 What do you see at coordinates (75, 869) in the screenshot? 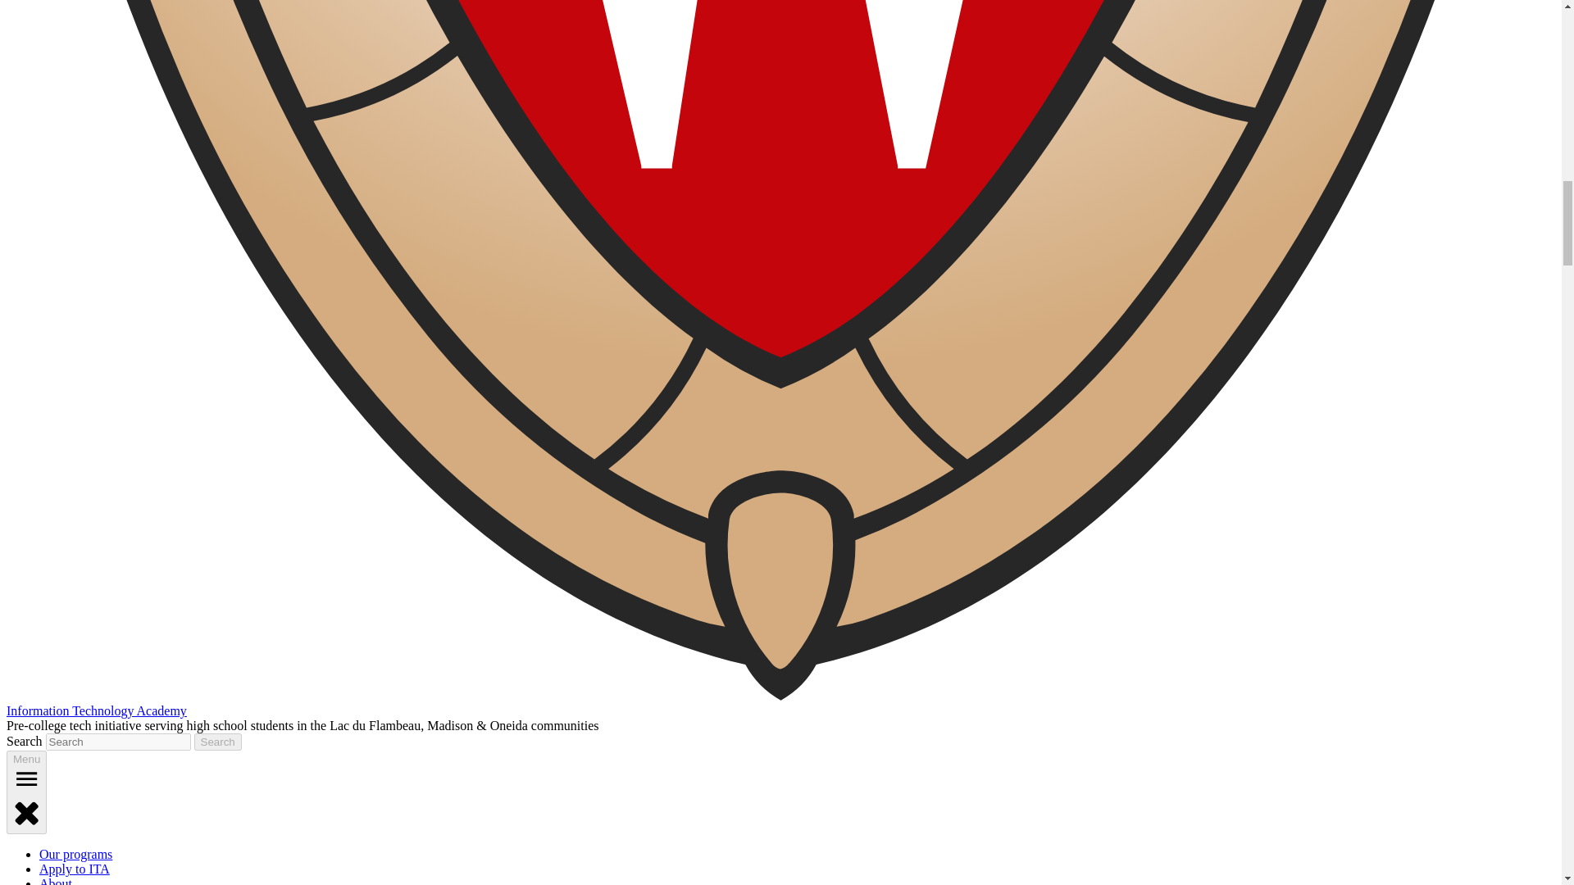
I see `Apply to ITA` at bounding box center [75, 869].